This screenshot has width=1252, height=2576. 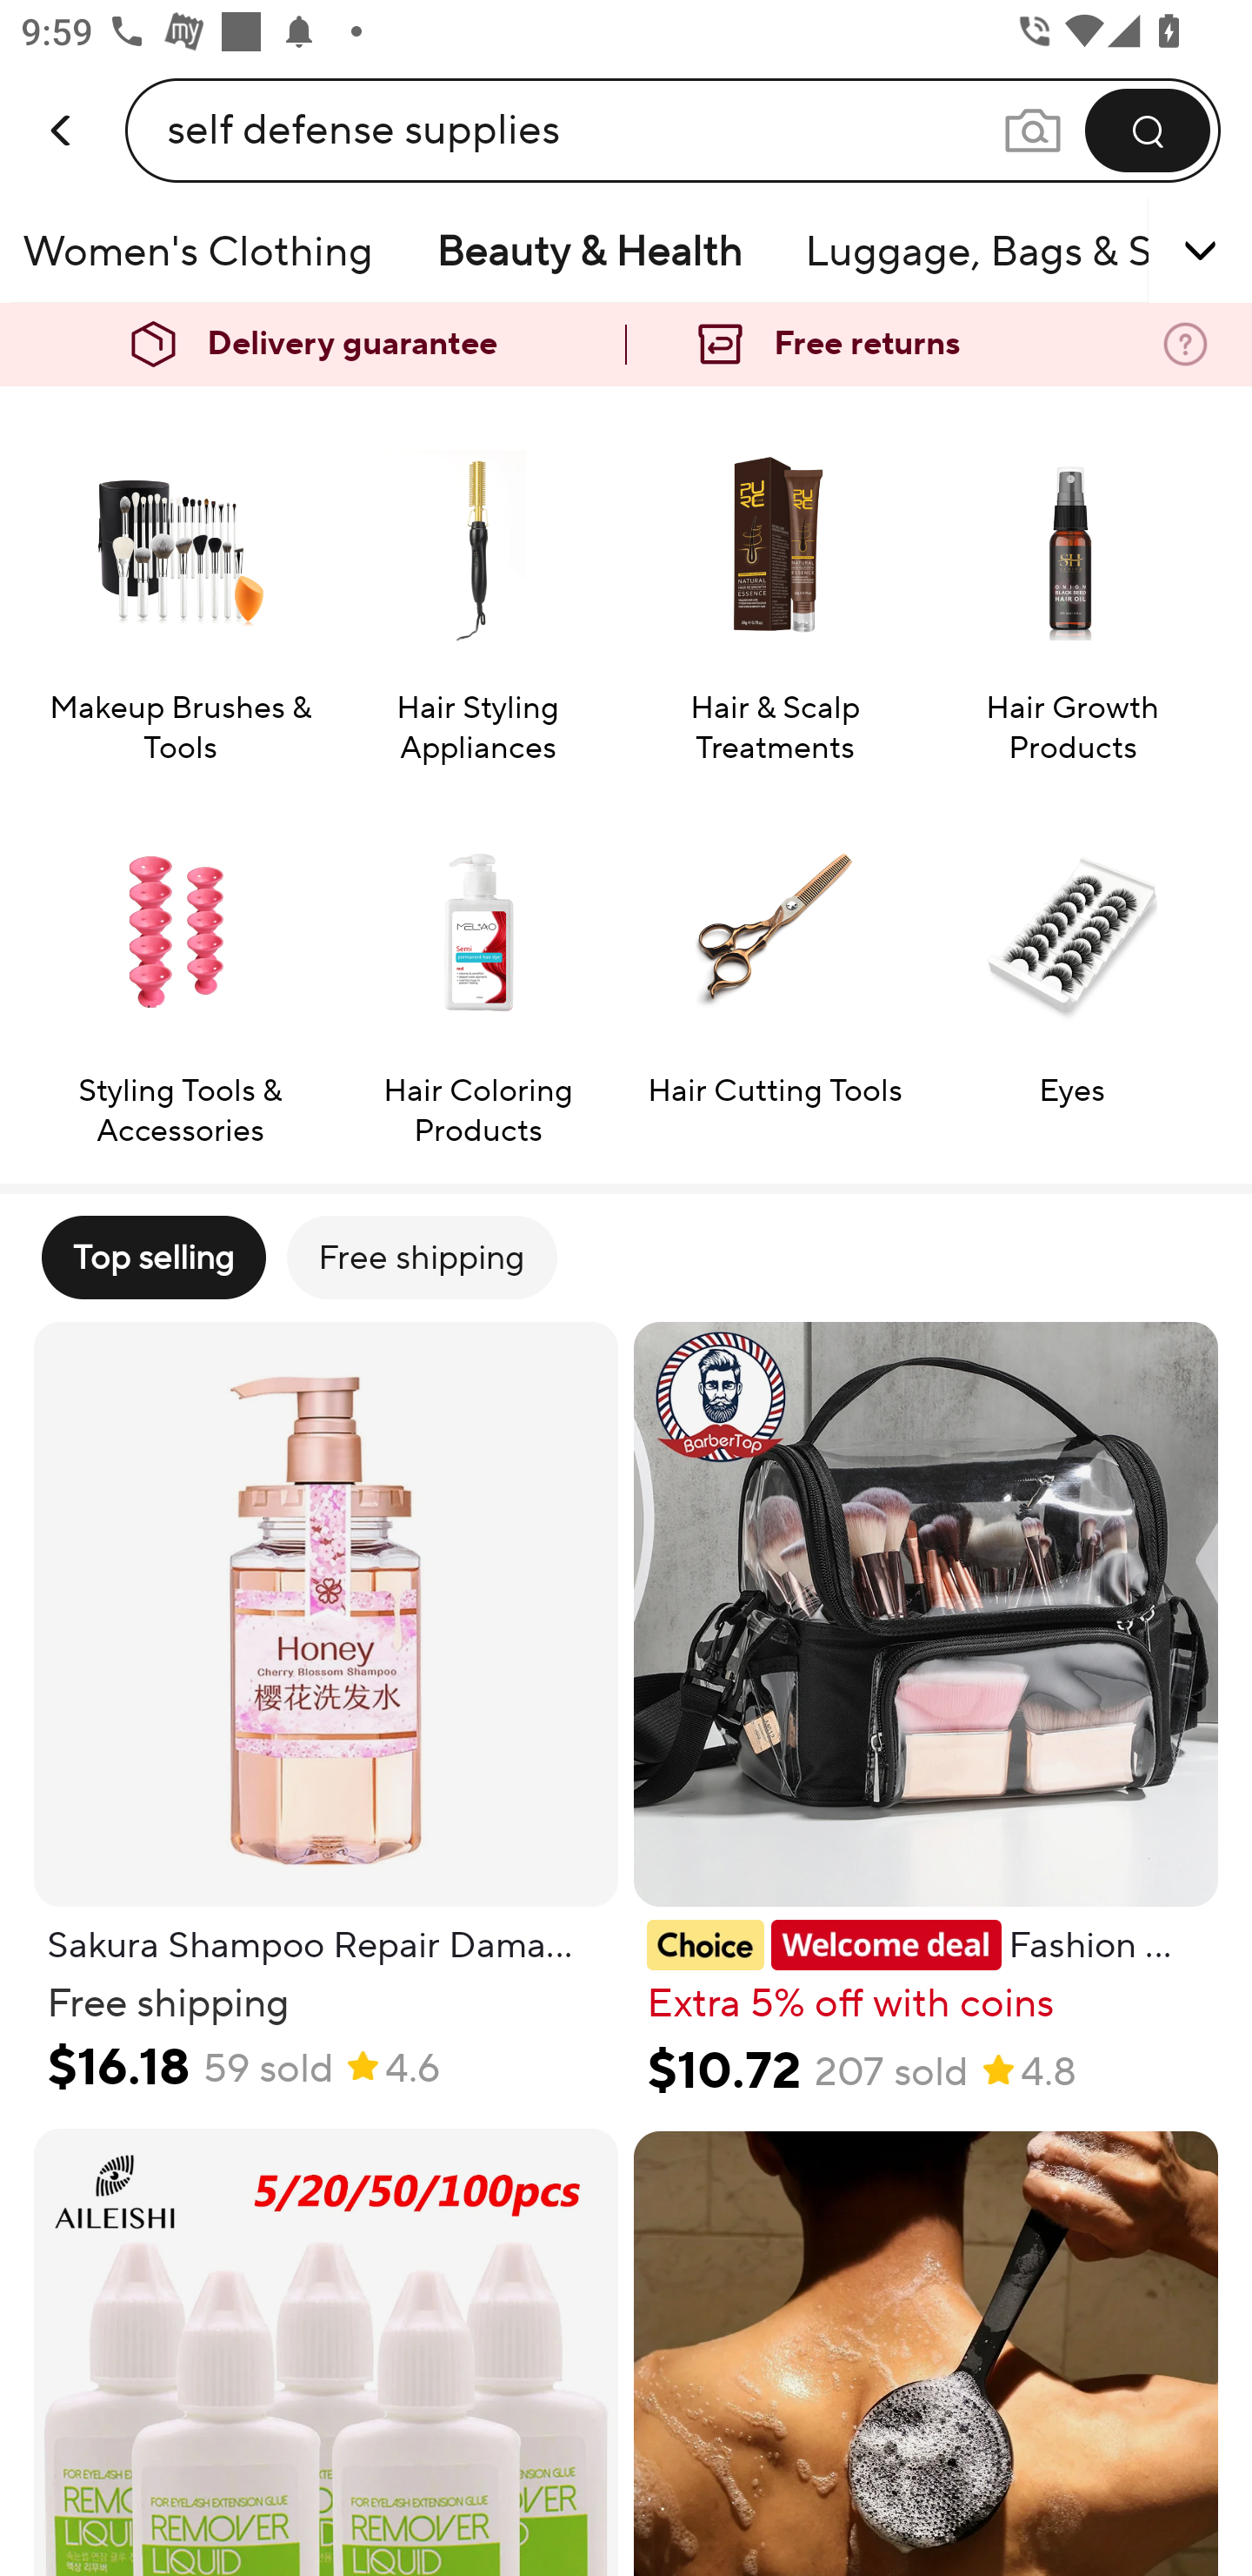 What do you see at coordinates (1158, 251) in the screenshot?
I see `` at bounding box center [1158, 251].